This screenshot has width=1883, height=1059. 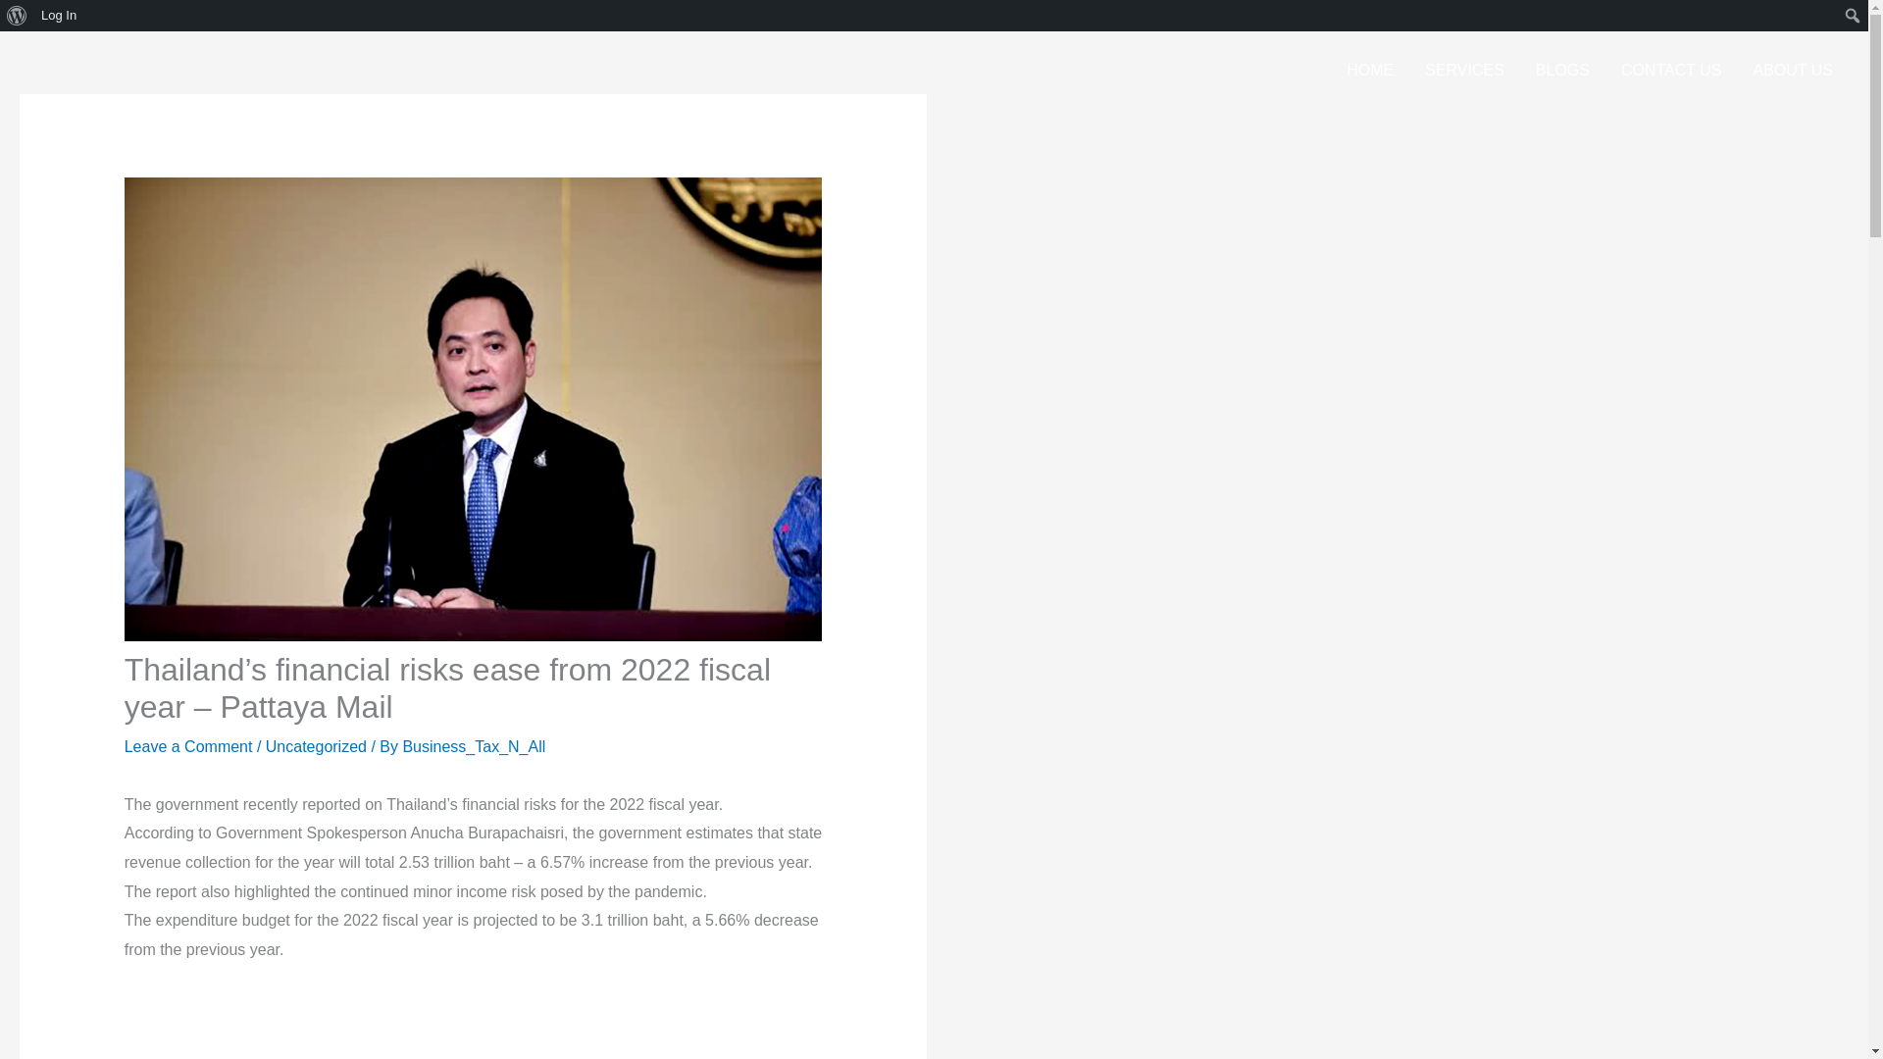 I want to click on HOME, so click(x=1369, y=71).